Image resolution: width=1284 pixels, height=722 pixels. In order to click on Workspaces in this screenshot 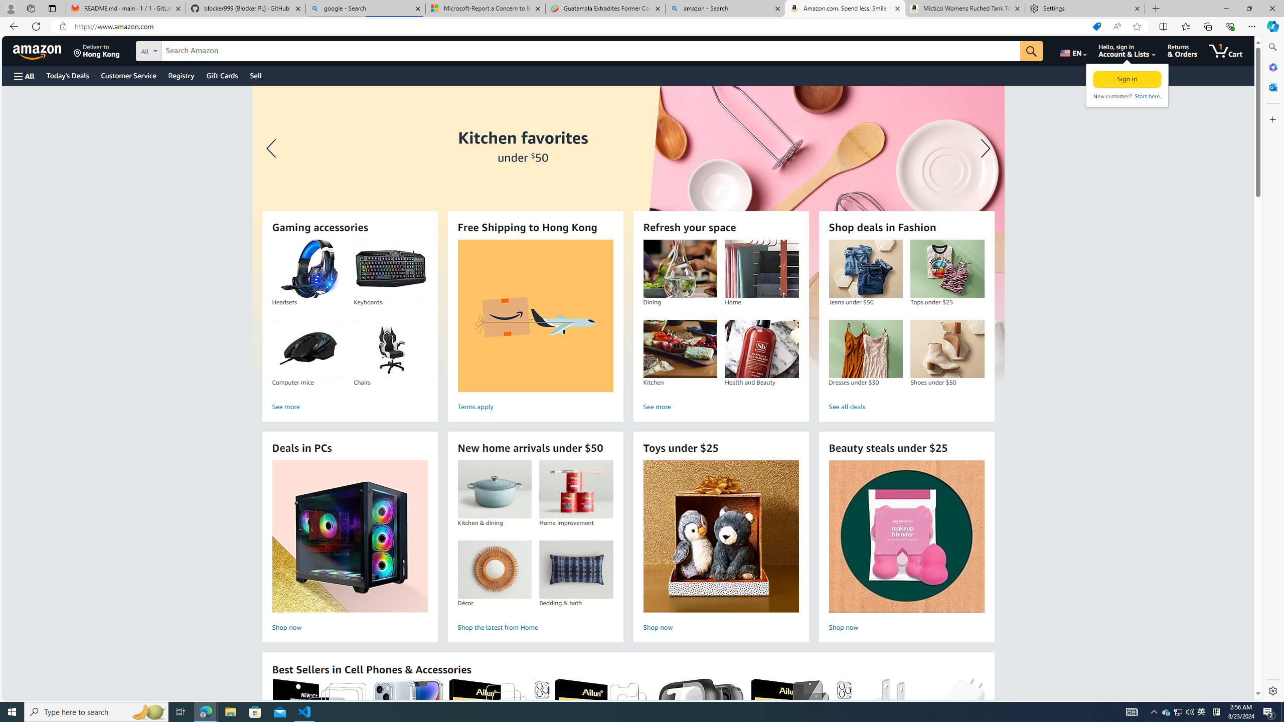, I will do `click(31, 8)`.